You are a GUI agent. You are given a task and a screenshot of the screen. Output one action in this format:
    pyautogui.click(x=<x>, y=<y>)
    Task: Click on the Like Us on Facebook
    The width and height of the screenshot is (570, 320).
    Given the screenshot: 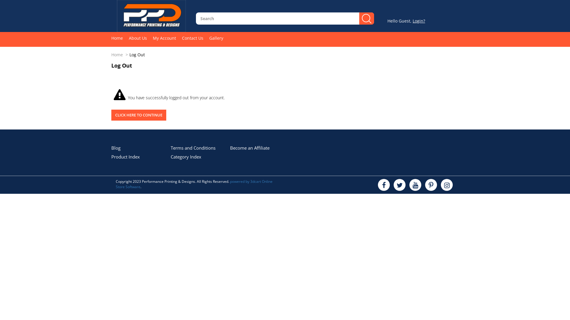 What is the action you would take?
    pyautogui.click(x=384, y=185)
    